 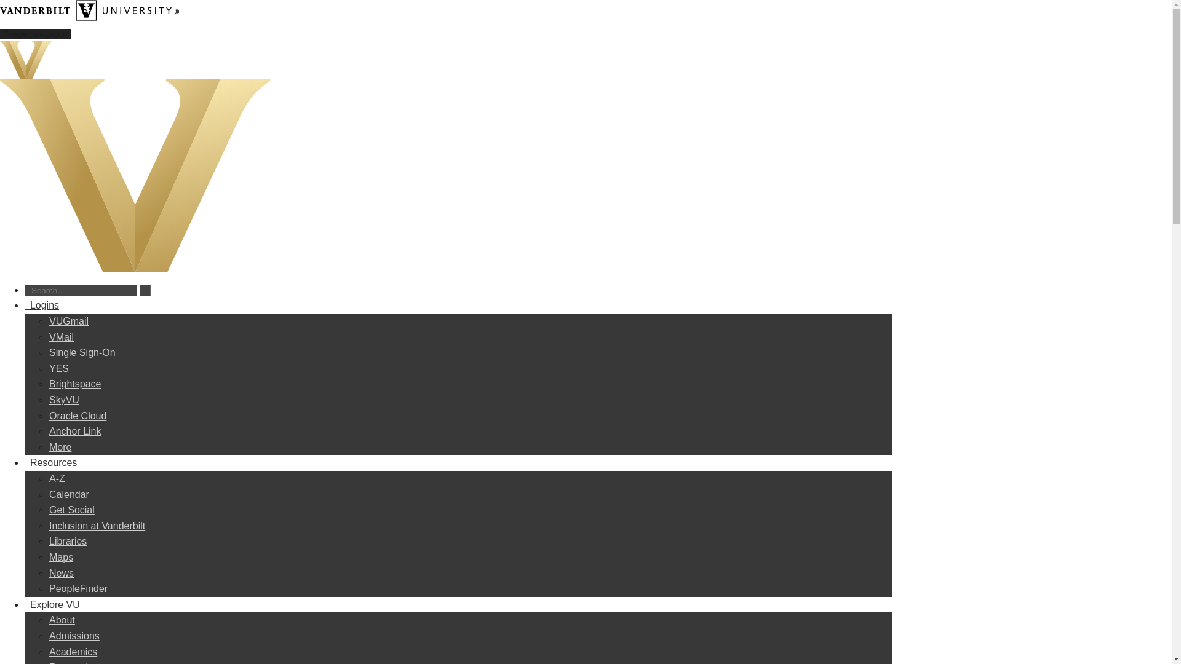 What do you see at coordinates (59, 368) in the screenshot?
I see `YES` at bounding box center [59, 368].